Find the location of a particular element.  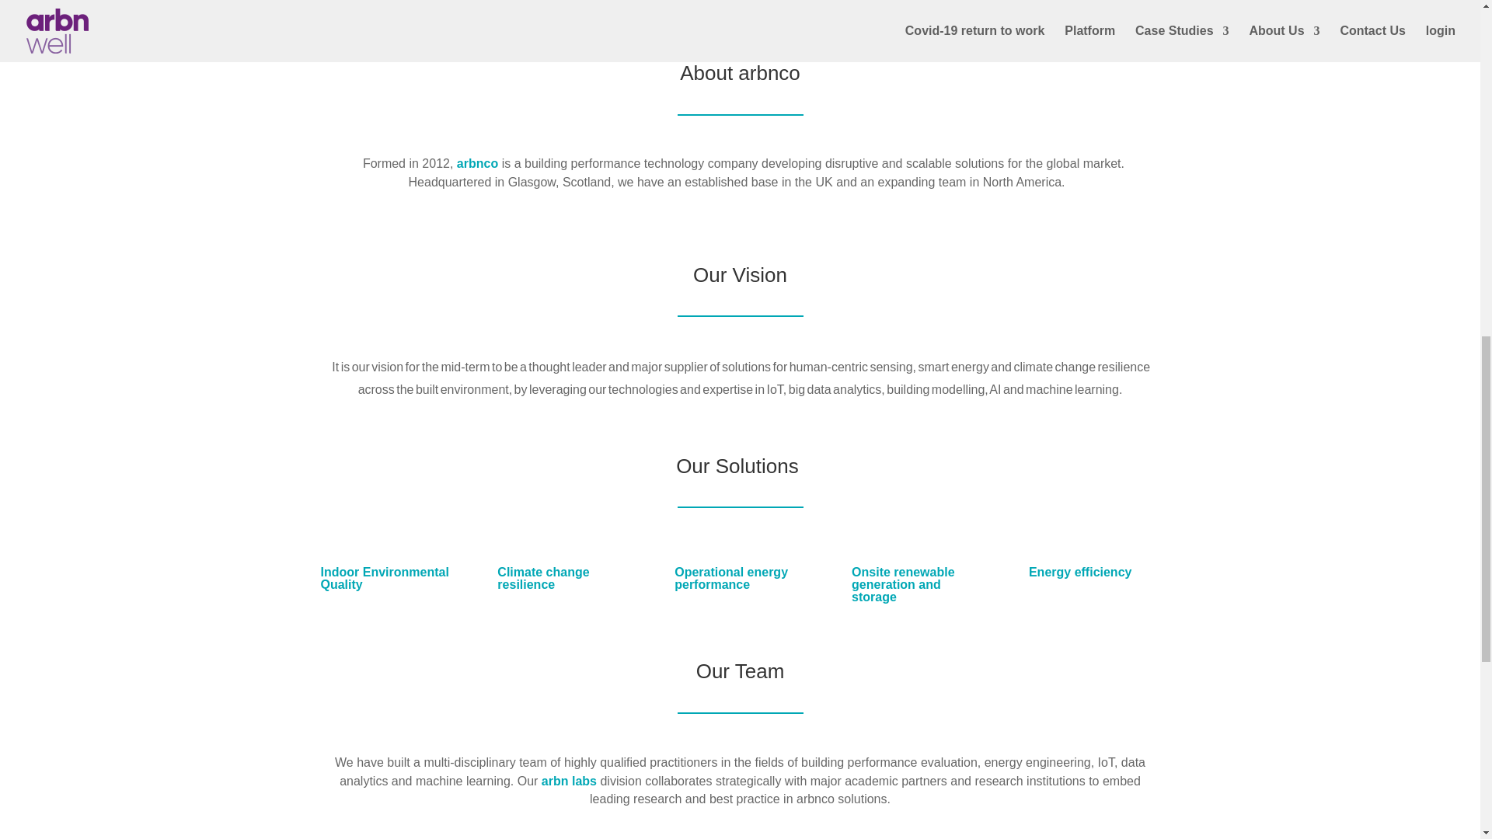

arbnco is located at coordinates (477, 163).